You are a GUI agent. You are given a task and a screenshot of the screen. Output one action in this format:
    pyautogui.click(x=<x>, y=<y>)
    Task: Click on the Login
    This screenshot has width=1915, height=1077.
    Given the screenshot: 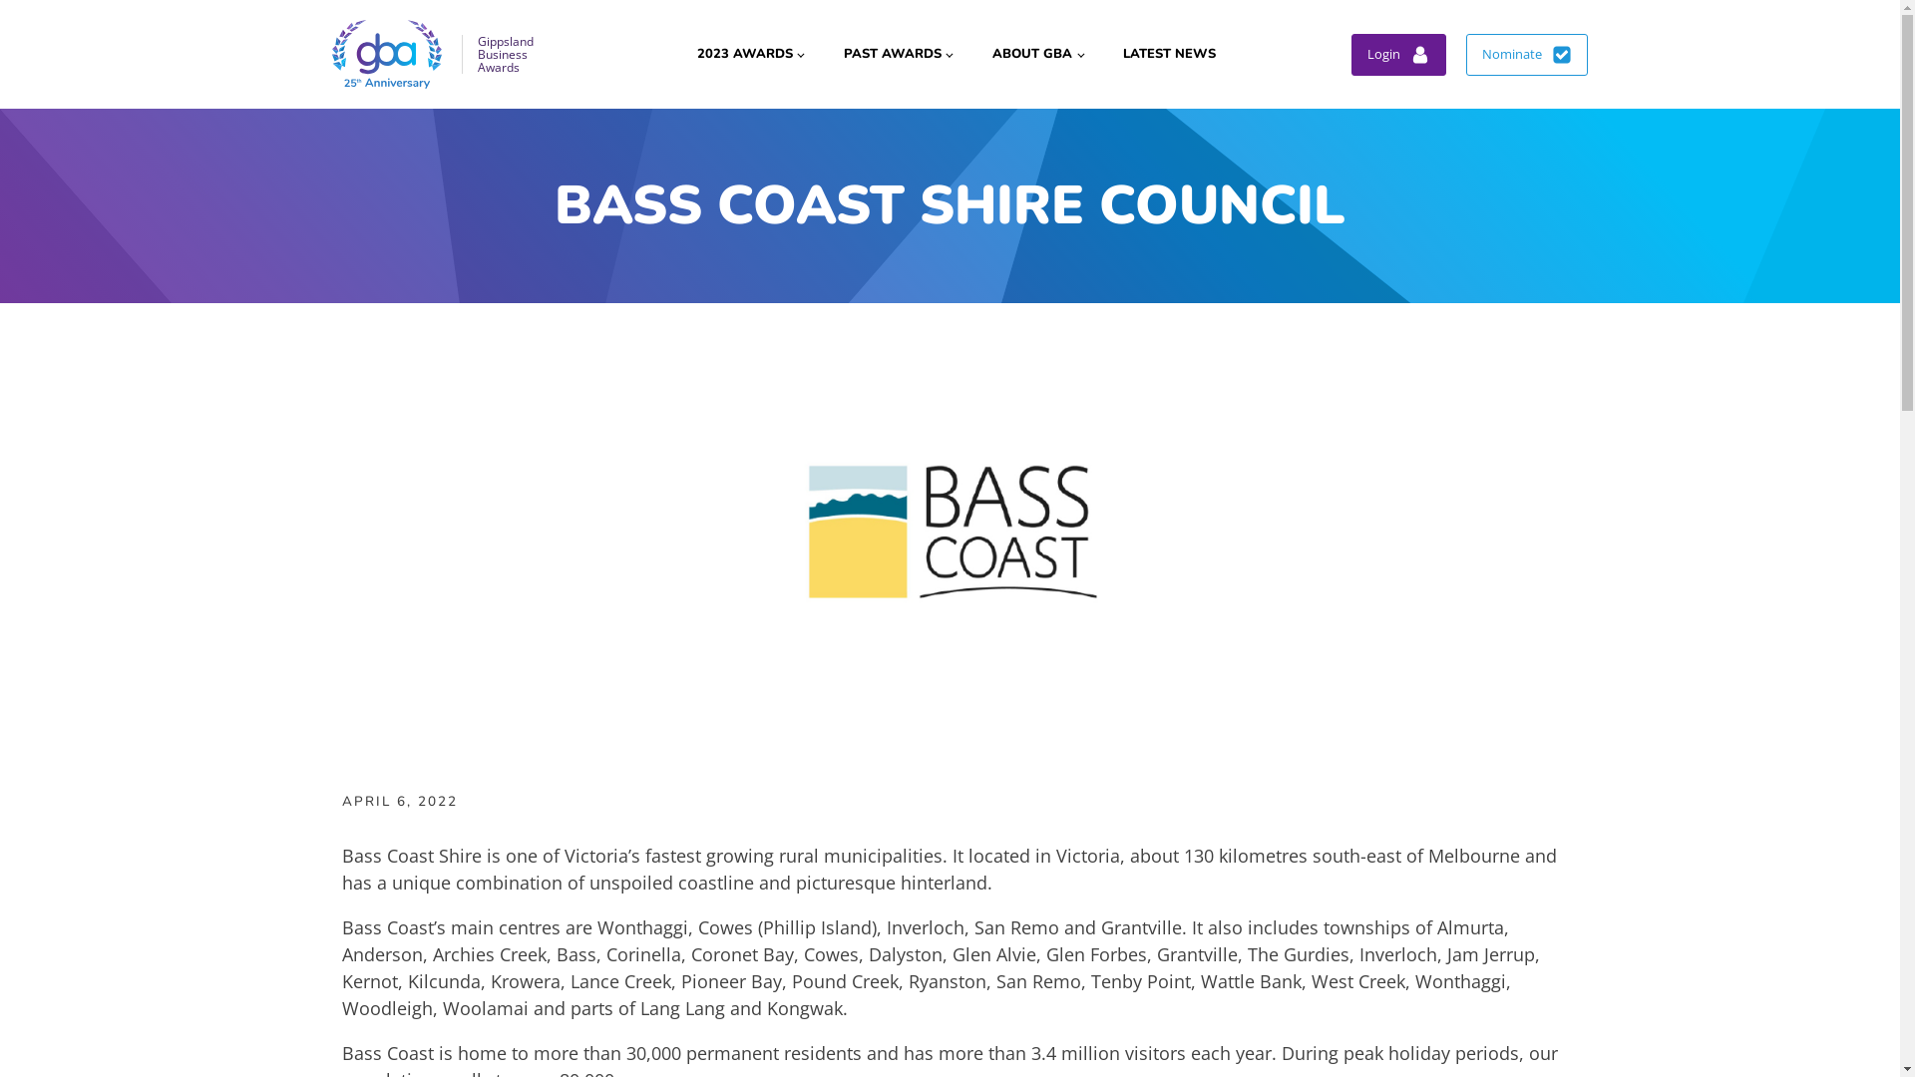 What is the action you would take?
    pyautogui.click(x=1398, y=55)
    